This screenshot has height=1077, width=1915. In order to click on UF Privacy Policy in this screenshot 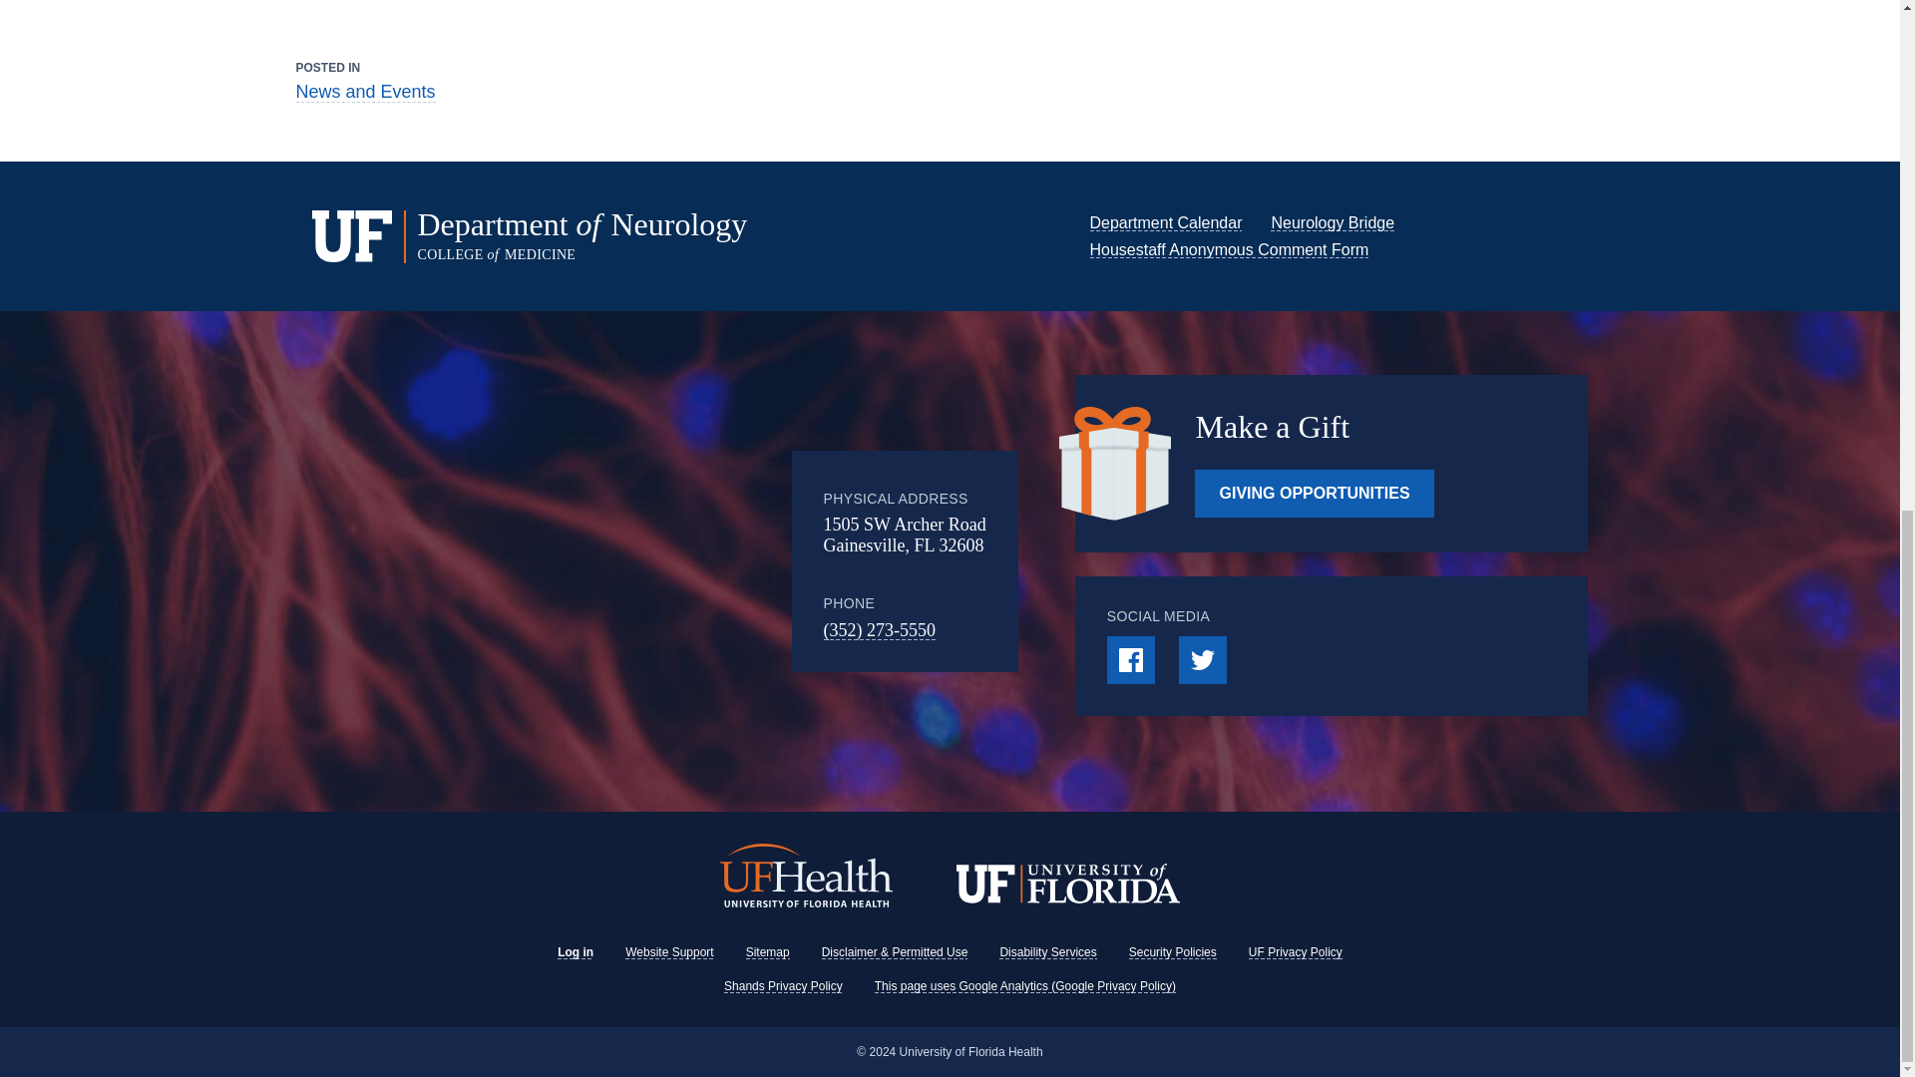, I will do `click(1295, 952)`.